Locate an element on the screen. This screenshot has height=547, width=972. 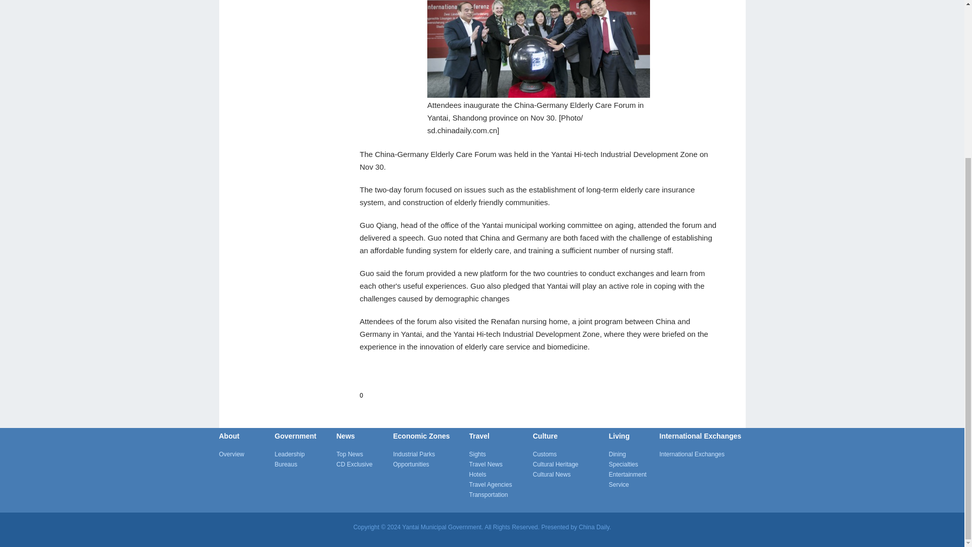
CD Exclusive is located at coordinates (364, 464).